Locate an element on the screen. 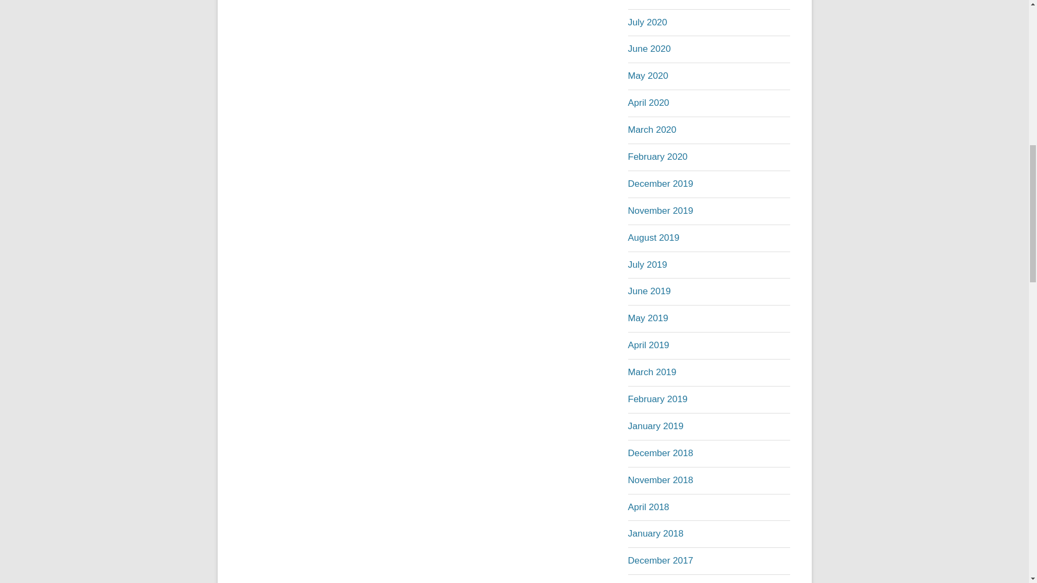 The height and width of the screenshot is (583, 1037). July 2019 is located at coordinates (647, 265).